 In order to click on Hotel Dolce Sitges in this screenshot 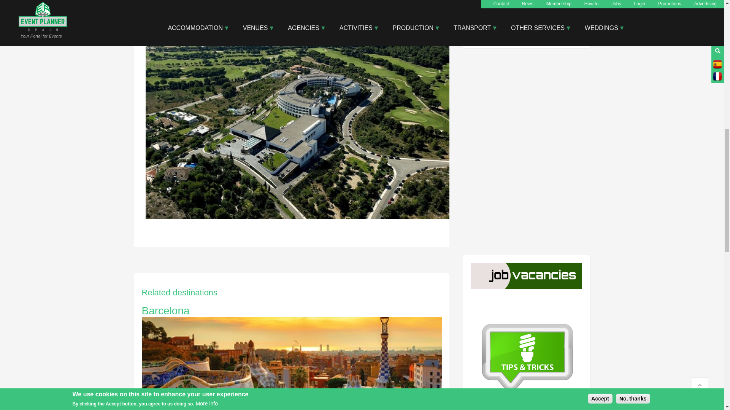, I will do `click(297, 217)`.